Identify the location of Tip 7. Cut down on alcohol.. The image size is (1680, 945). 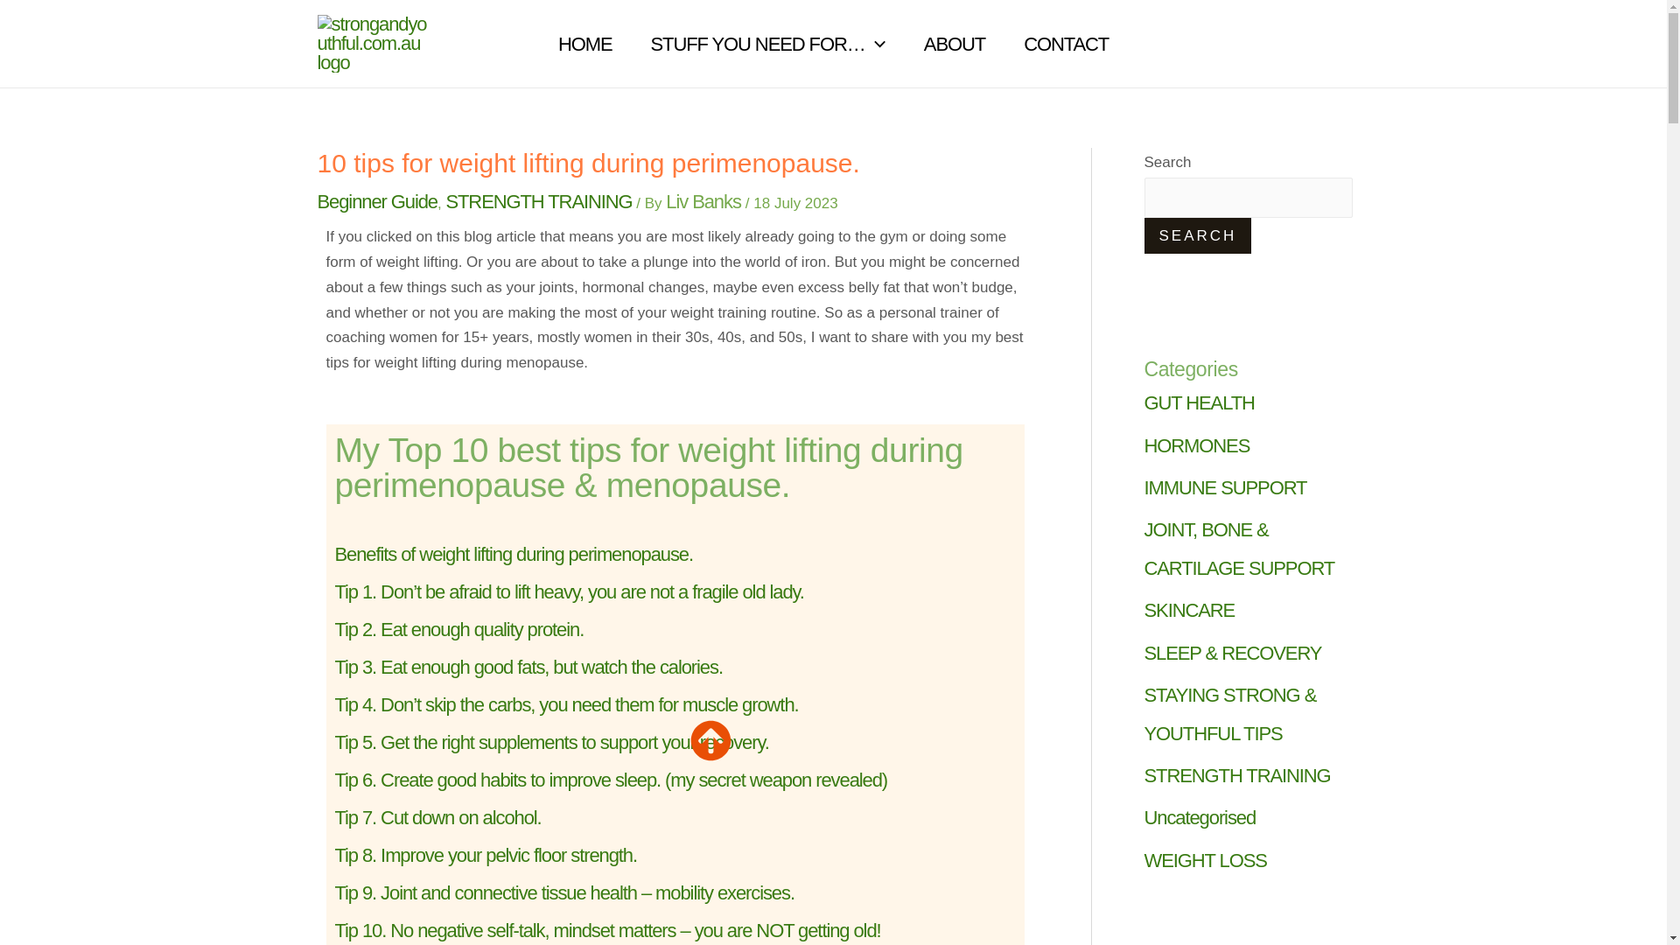
(437, 817).